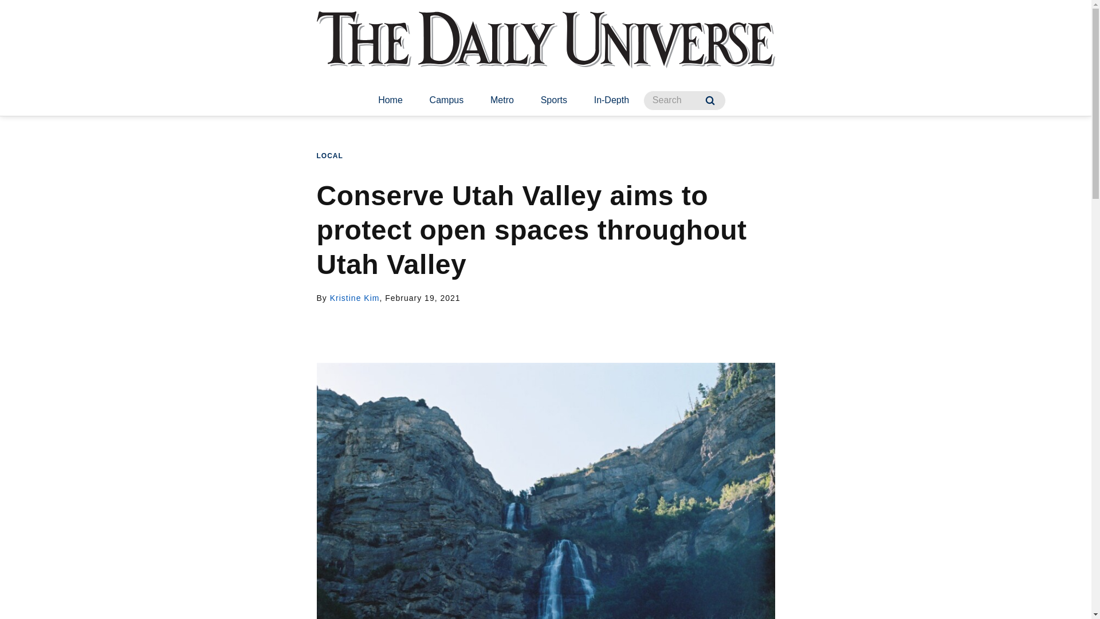 The height and width of the screenshot is (619, 1100). I want to click on Campus, so click(446, 101).